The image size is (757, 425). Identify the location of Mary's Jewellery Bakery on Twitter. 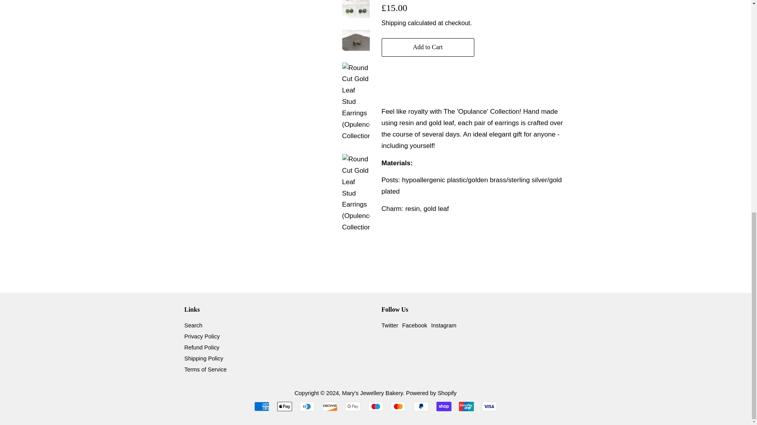
(390, 325).